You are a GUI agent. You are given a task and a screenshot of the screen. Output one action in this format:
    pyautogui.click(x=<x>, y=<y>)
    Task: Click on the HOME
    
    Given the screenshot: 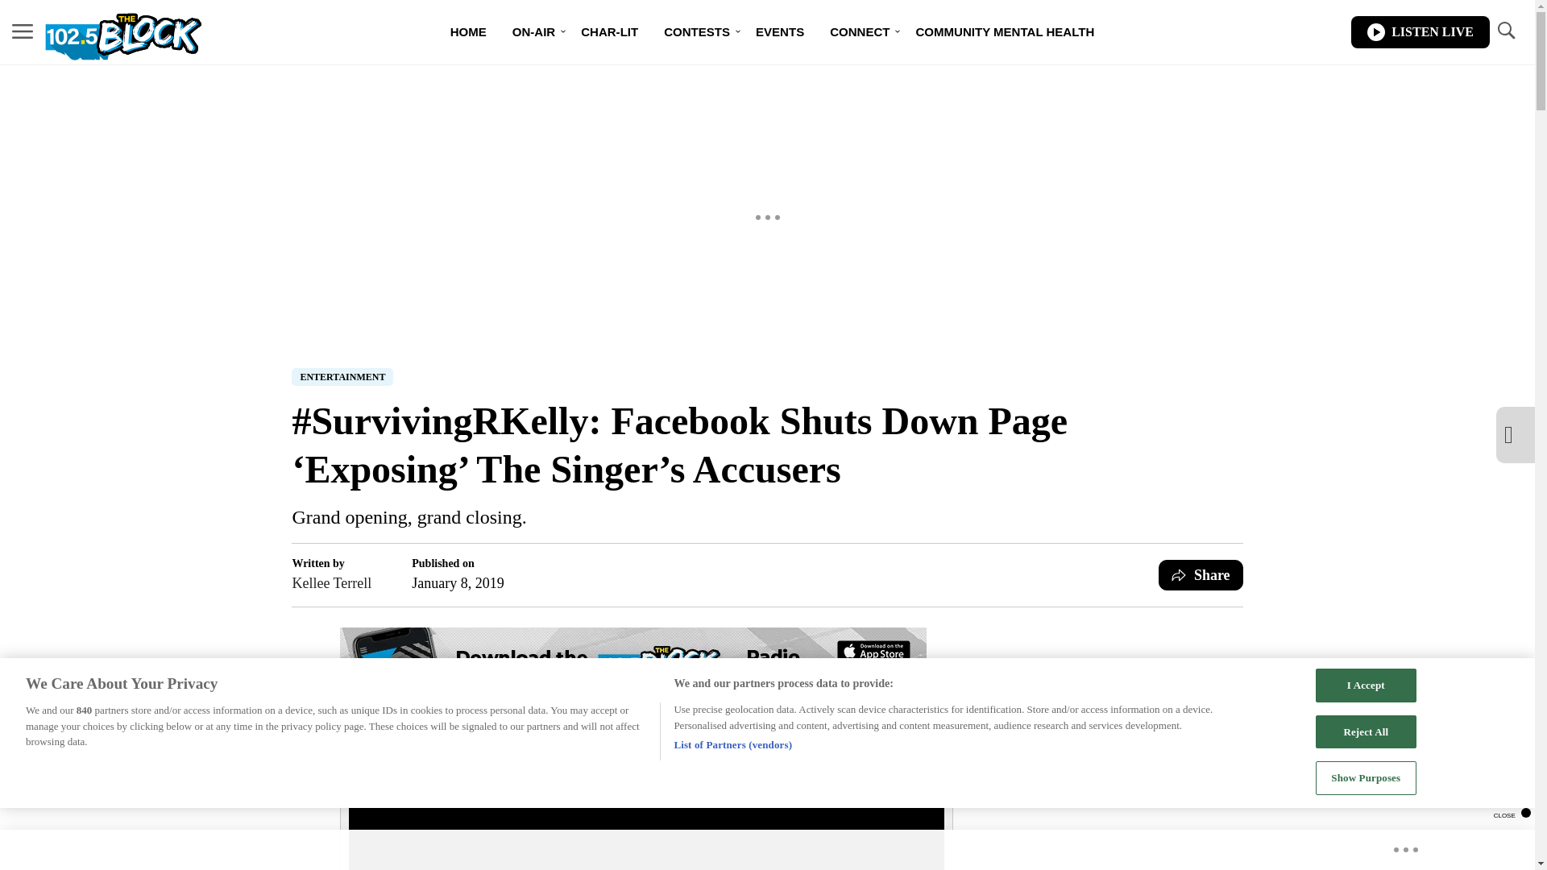 What is the action you would take?
    pyautogui.click(x=469, y=32)
    